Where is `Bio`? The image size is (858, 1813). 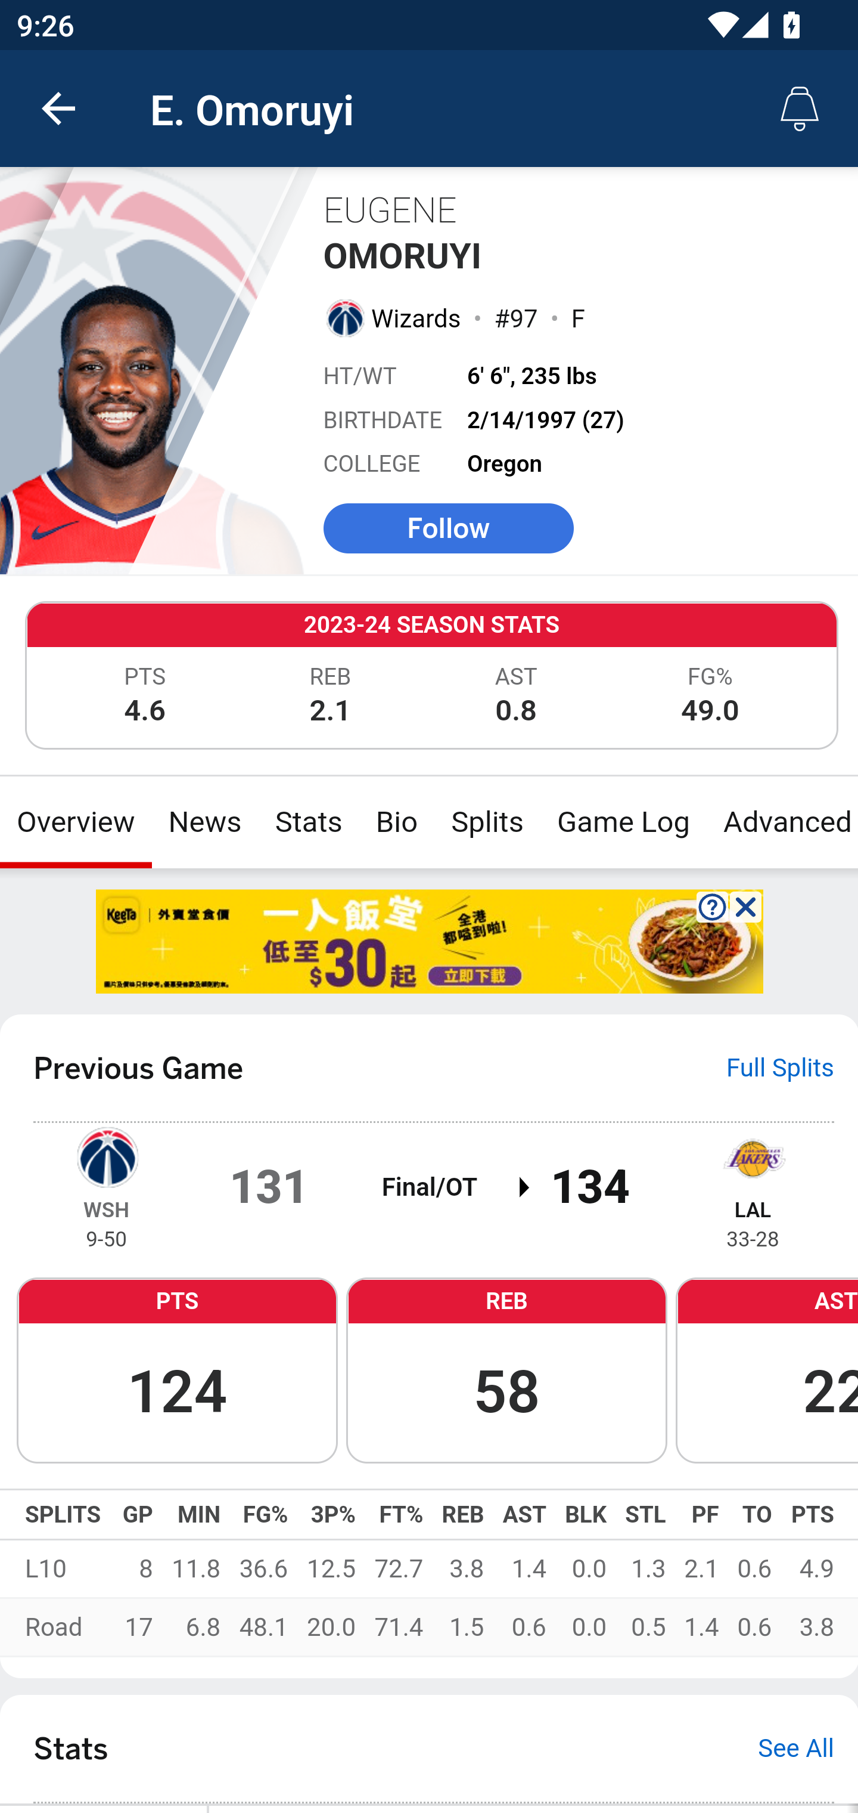
Bio is located at coordinates (397, 822).